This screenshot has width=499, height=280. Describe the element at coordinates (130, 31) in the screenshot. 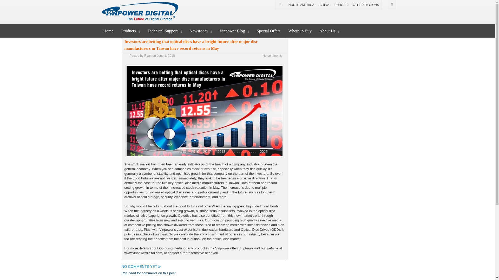

I see `Products` at that location.